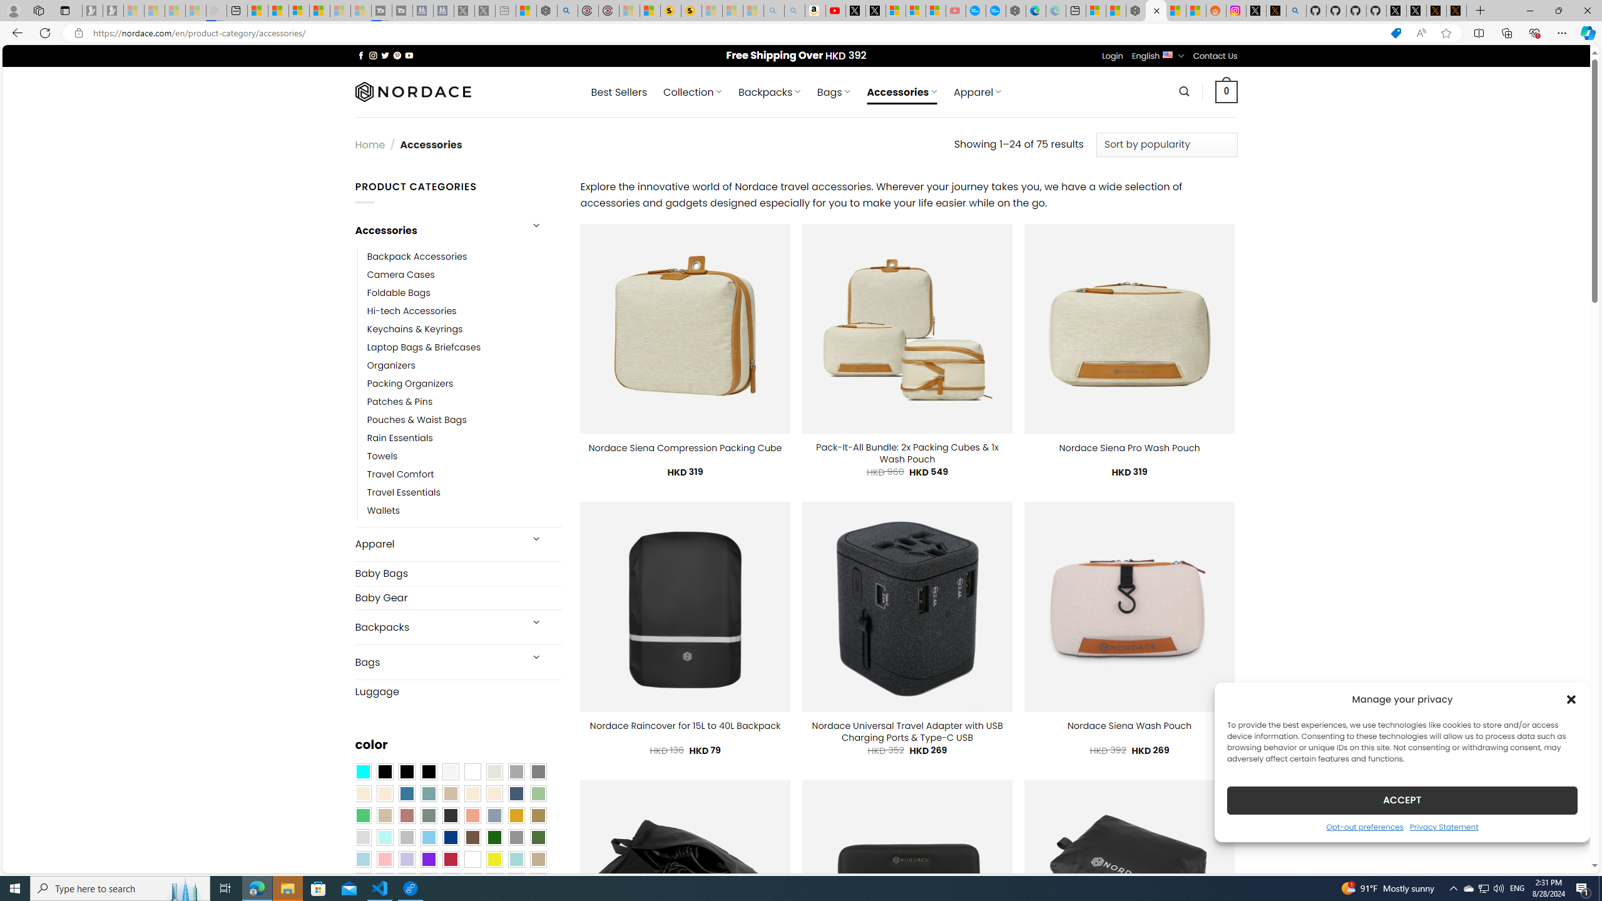 The image size is (1602, 901). I want to click on ACCEPT, so click(1402, 800).